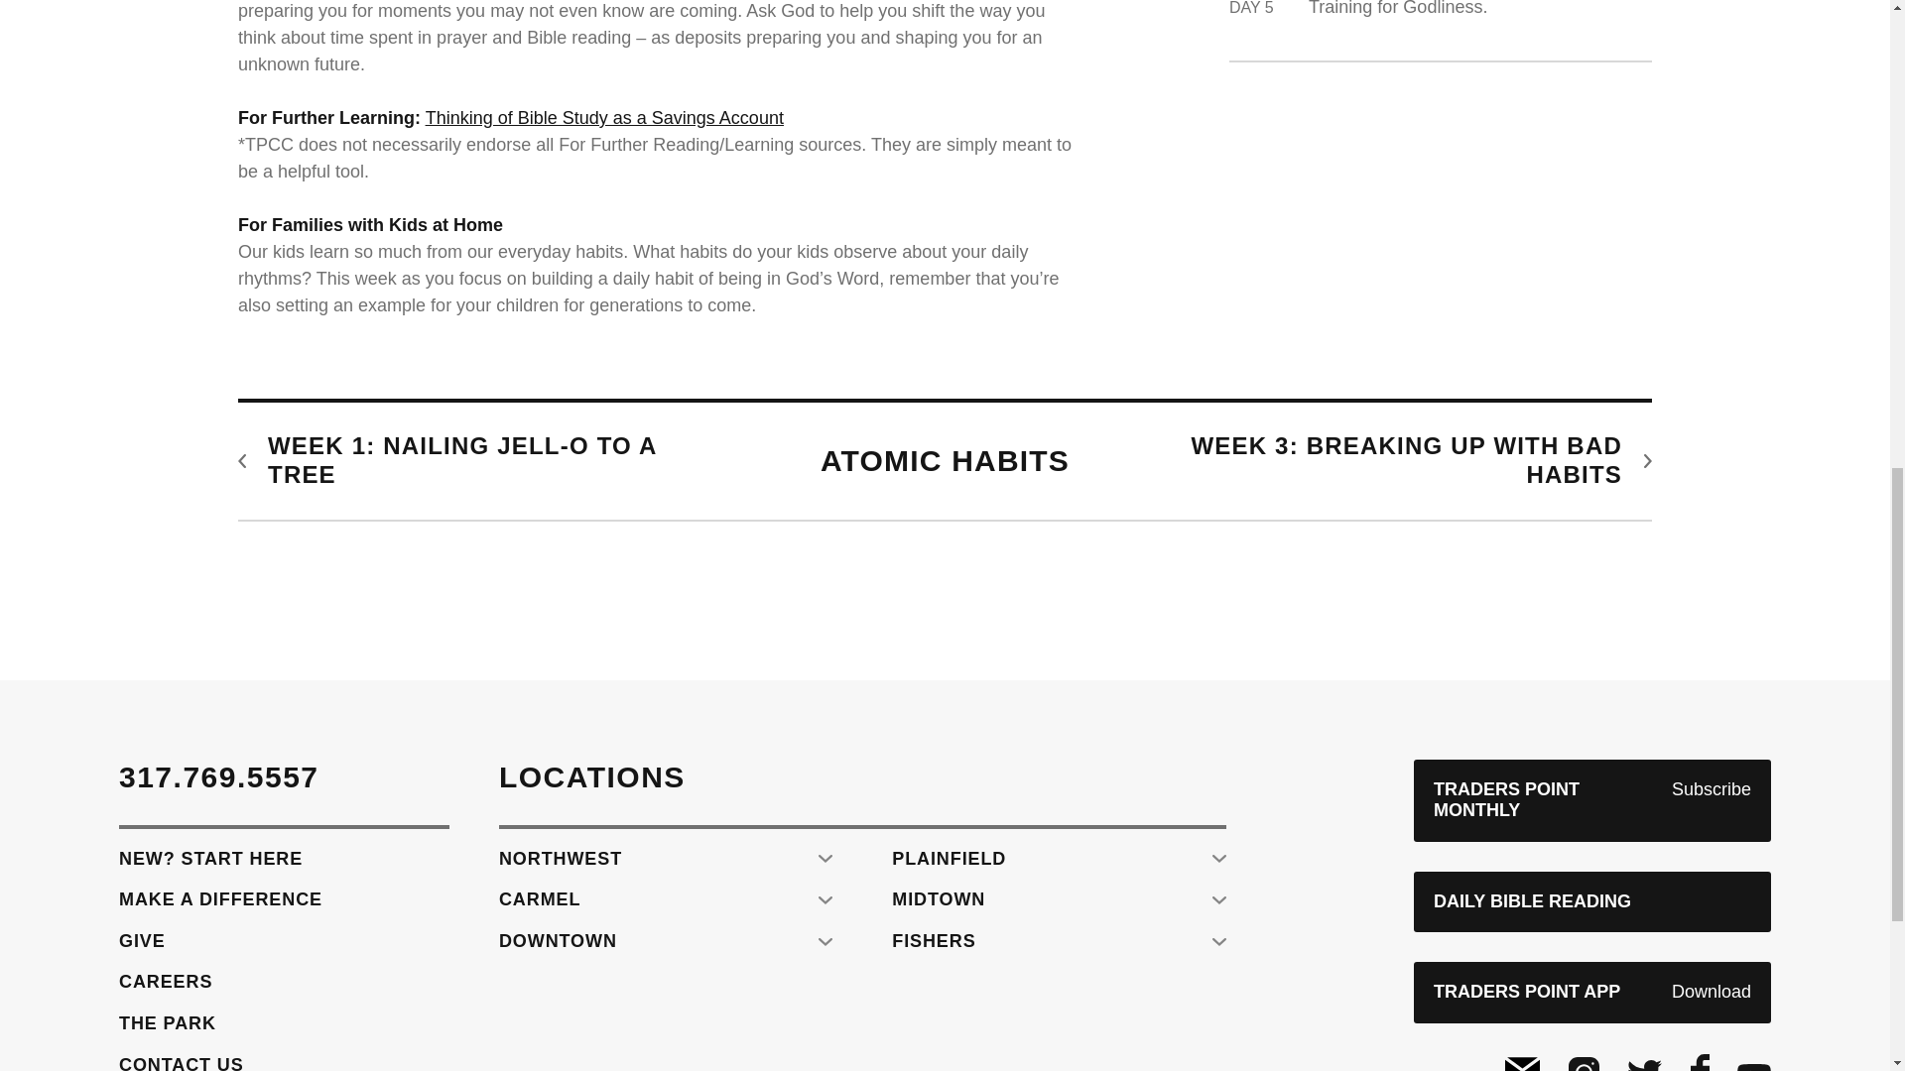  I want to click on YouTube, so click(1754, 1067).